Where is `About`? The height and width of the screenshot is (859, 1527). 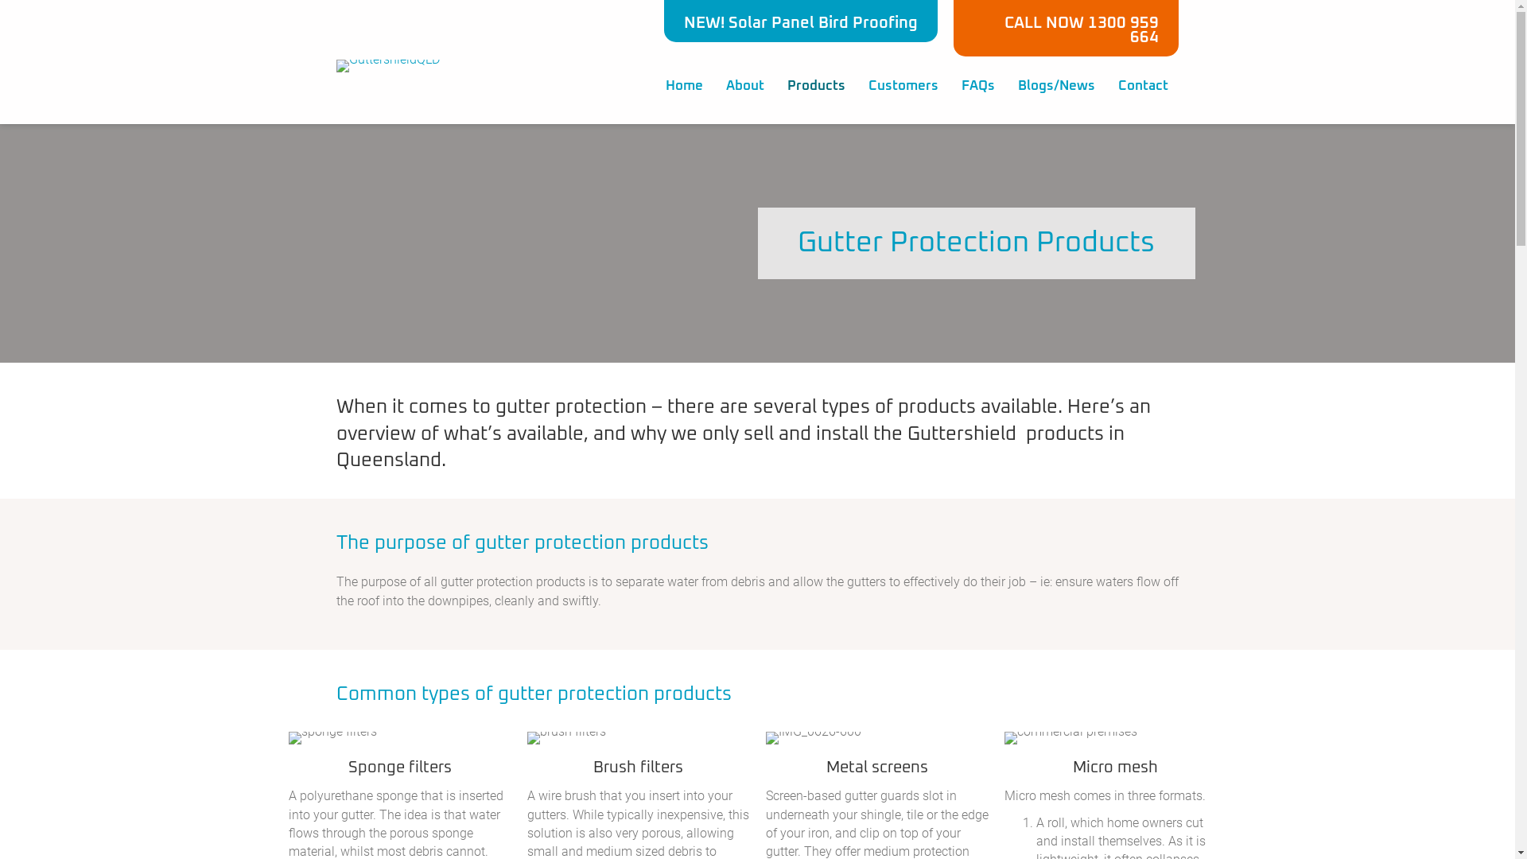 About is located at coordinates (744, 86).